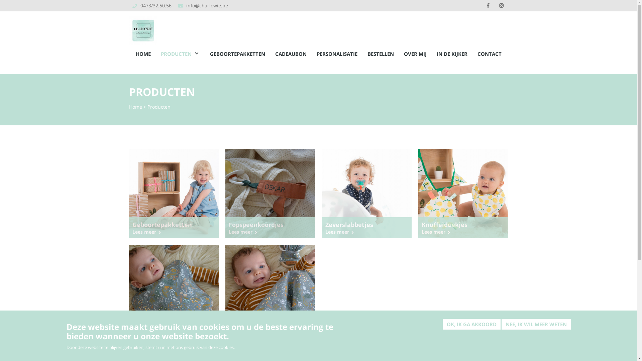 This screenshot has width=642, height=361. I want to click on OK, IK GA AKKOORD, so click(471, 324).